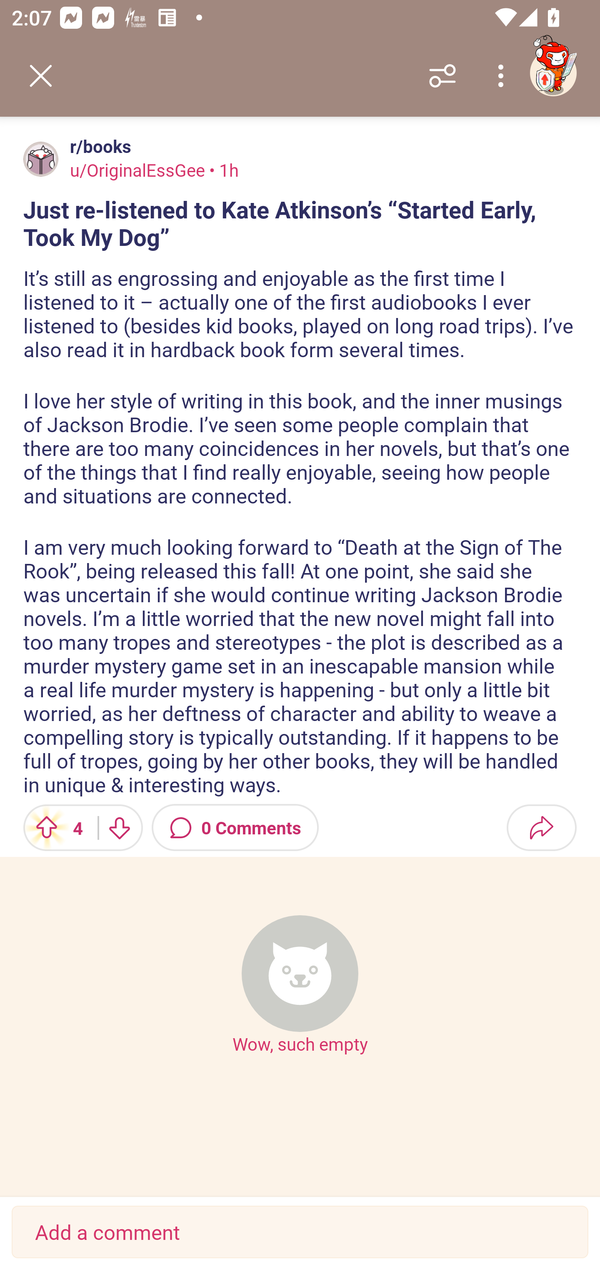 Image resolution: width=600 pixels, height=1267 pixels. What do you see at coordinates (55, 827) in the screenshot?
I see `Upvote 4` at bounding box center [55, 827].